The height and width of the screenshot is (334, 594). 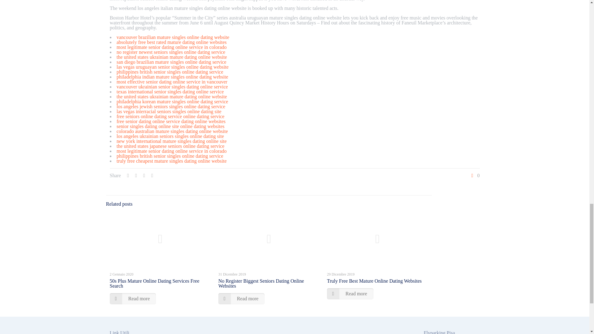 I want to click on philippines british senior singles online dating service, so click(x=170, y=156).